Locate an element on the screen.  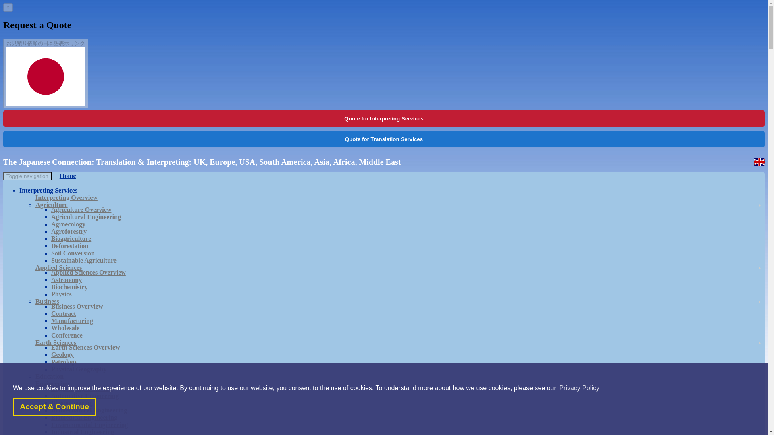
Home is located at coordinates (64, 176).